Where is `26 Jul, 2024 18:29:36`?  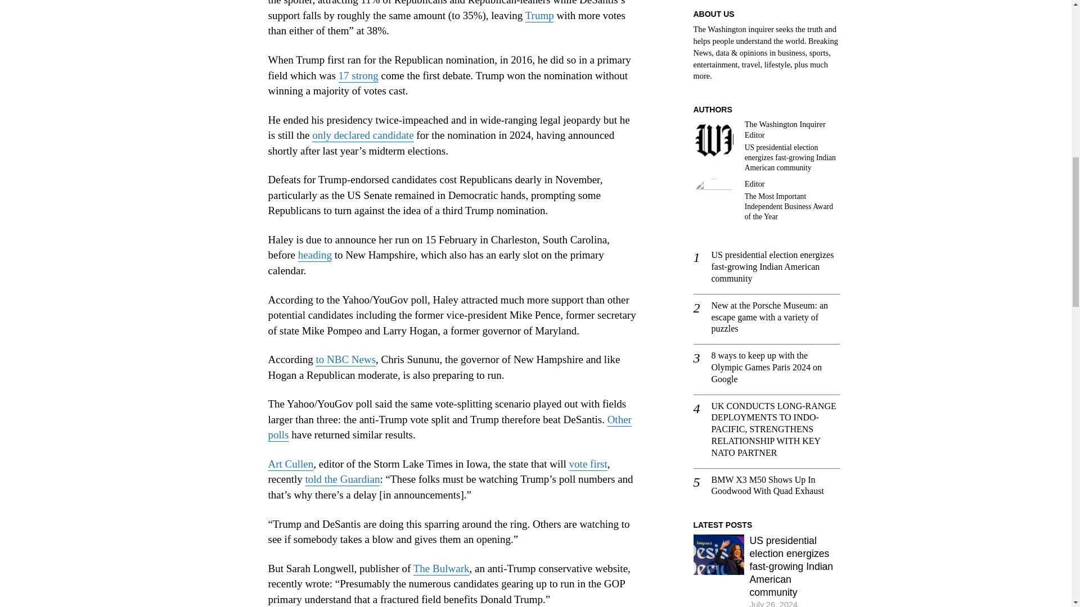 26 Jul, 2024 18:29:36 is located at coordinates (773, 603).